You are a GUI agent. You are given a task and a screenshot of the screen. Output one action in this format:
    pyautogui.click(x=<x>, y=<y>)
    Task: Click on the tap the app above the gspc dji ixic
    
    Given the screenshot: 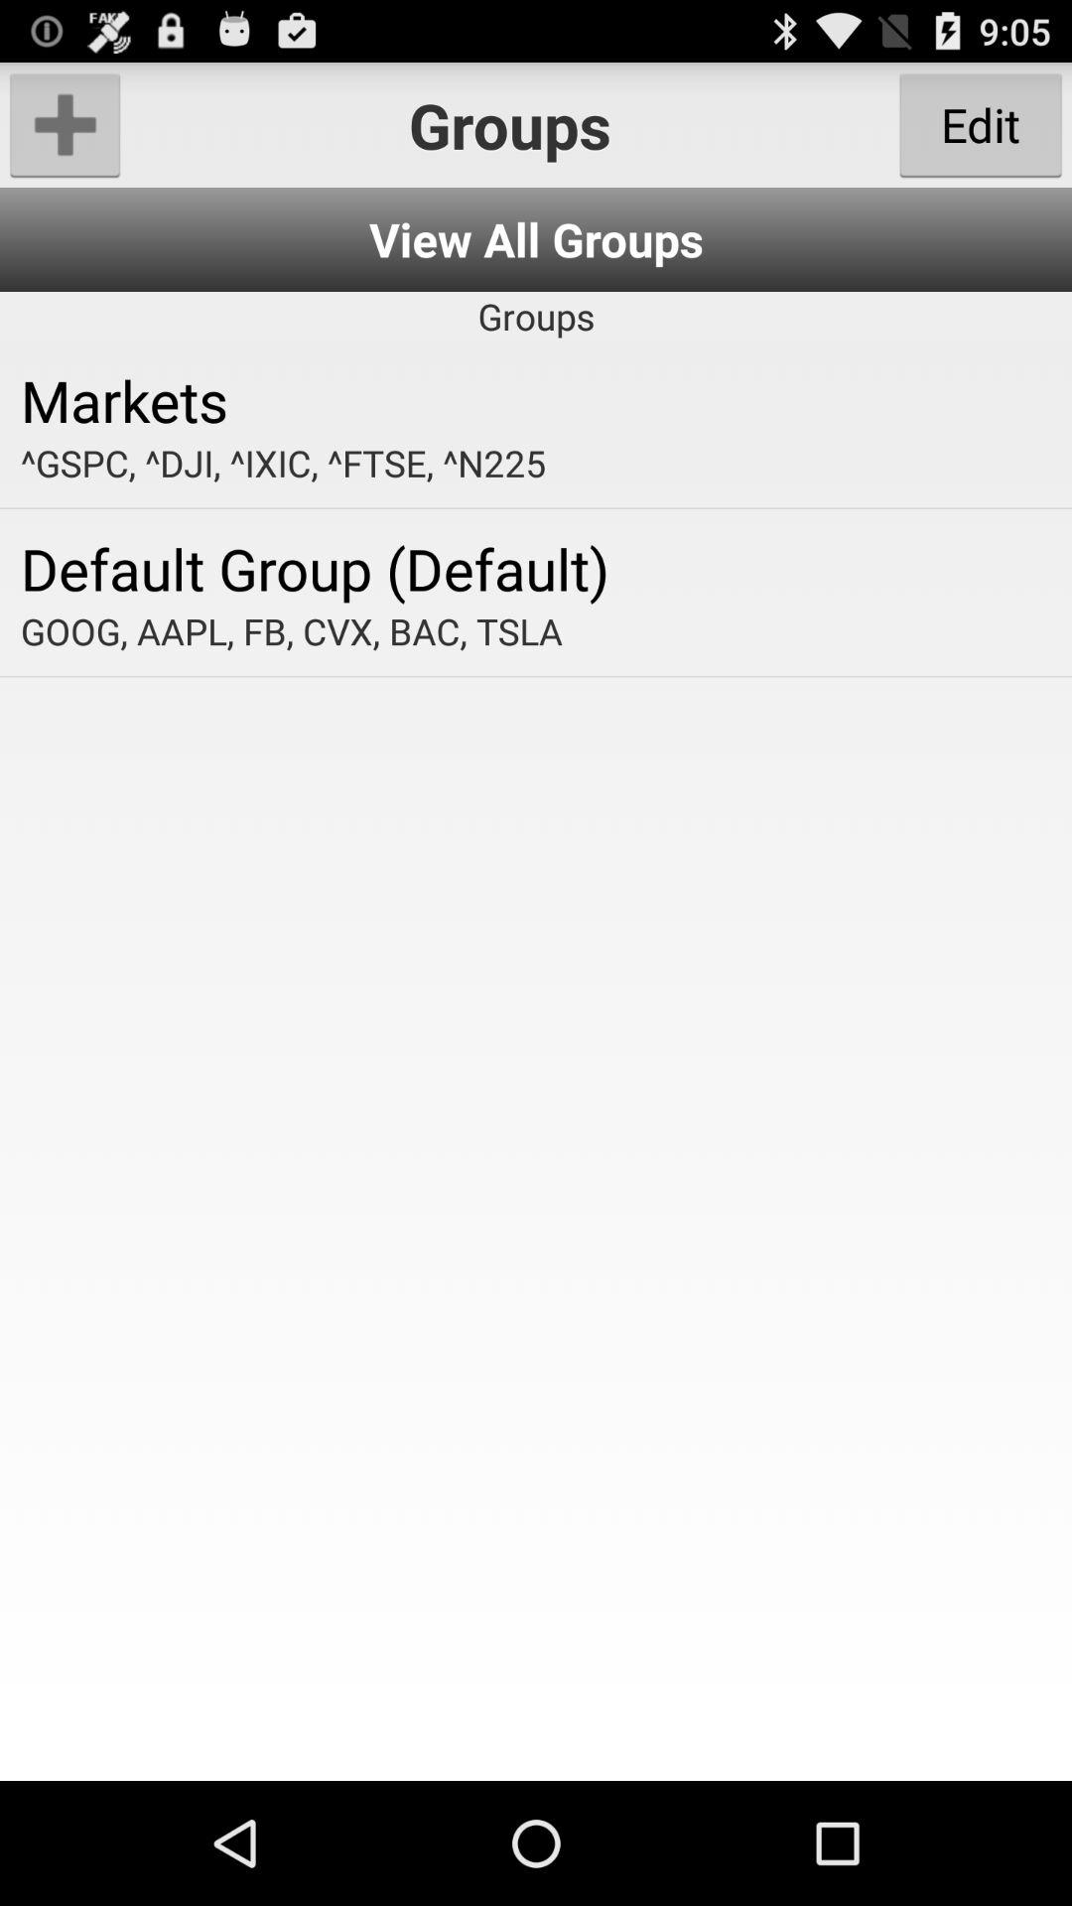 What is the action you would take?
    pyautogui.click(x=536, y=399)
    